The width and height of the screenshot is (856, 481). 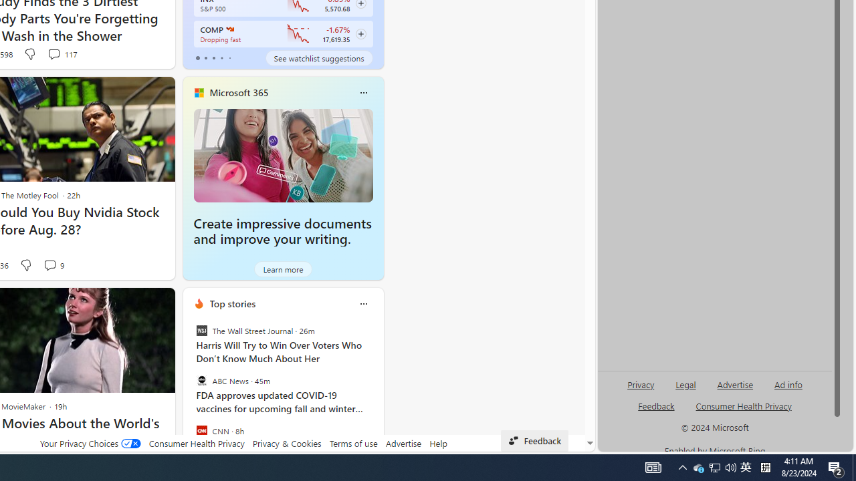 What do you see at coordinates (363, 303) in the screenshot?
I see `Class: icon-img` at bounding box center [363, 303].